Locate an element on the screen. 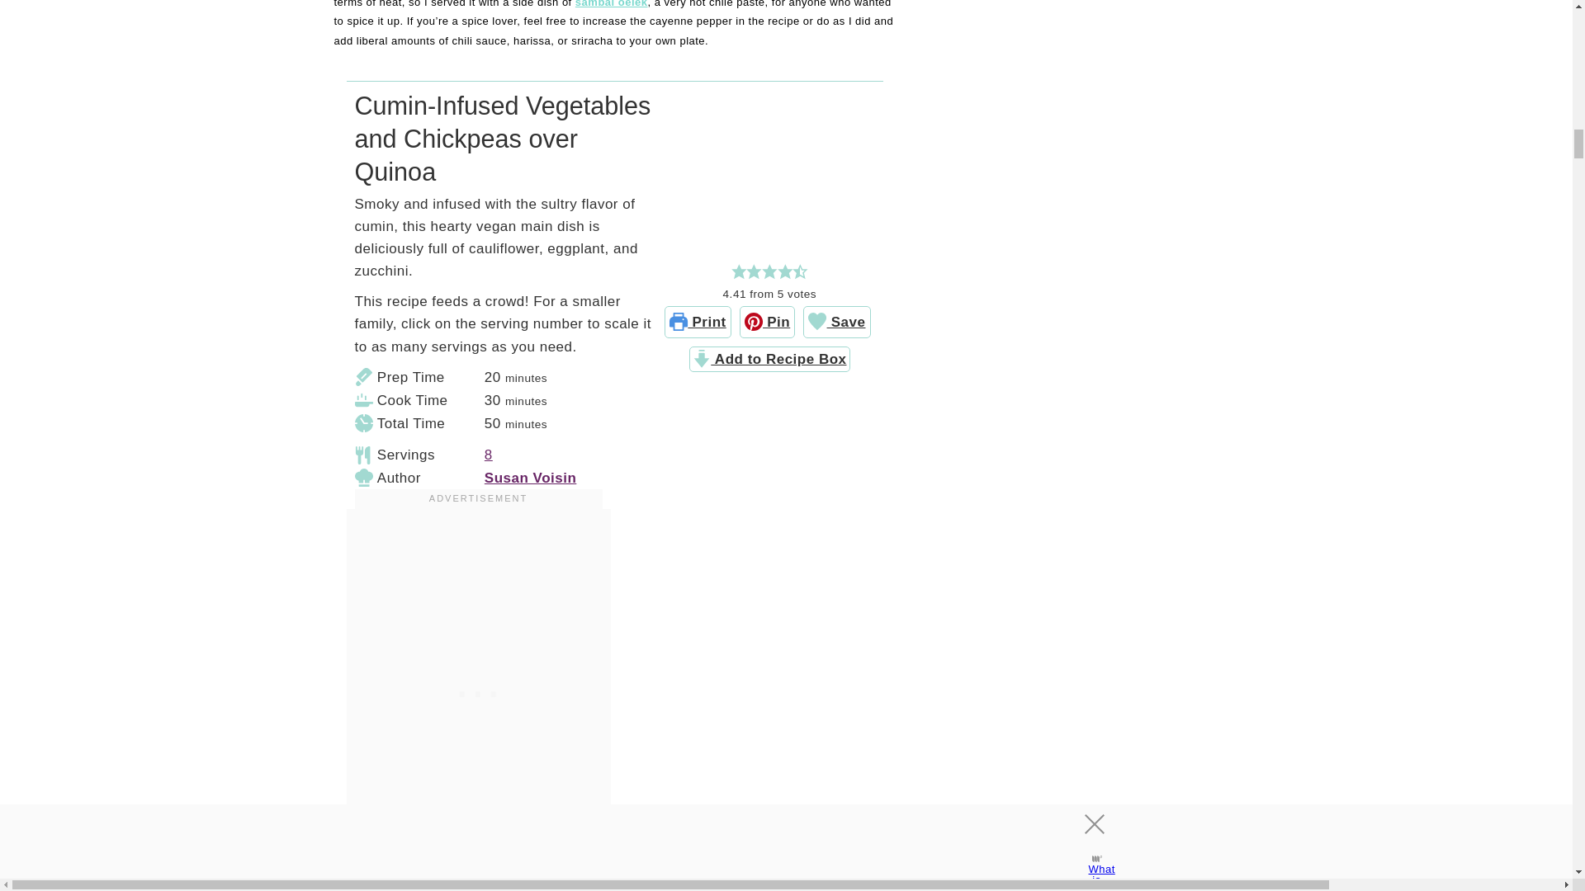 This screenshot has height=891, width=1585. Add to Recipe Box is located at coordinates (769, 360).